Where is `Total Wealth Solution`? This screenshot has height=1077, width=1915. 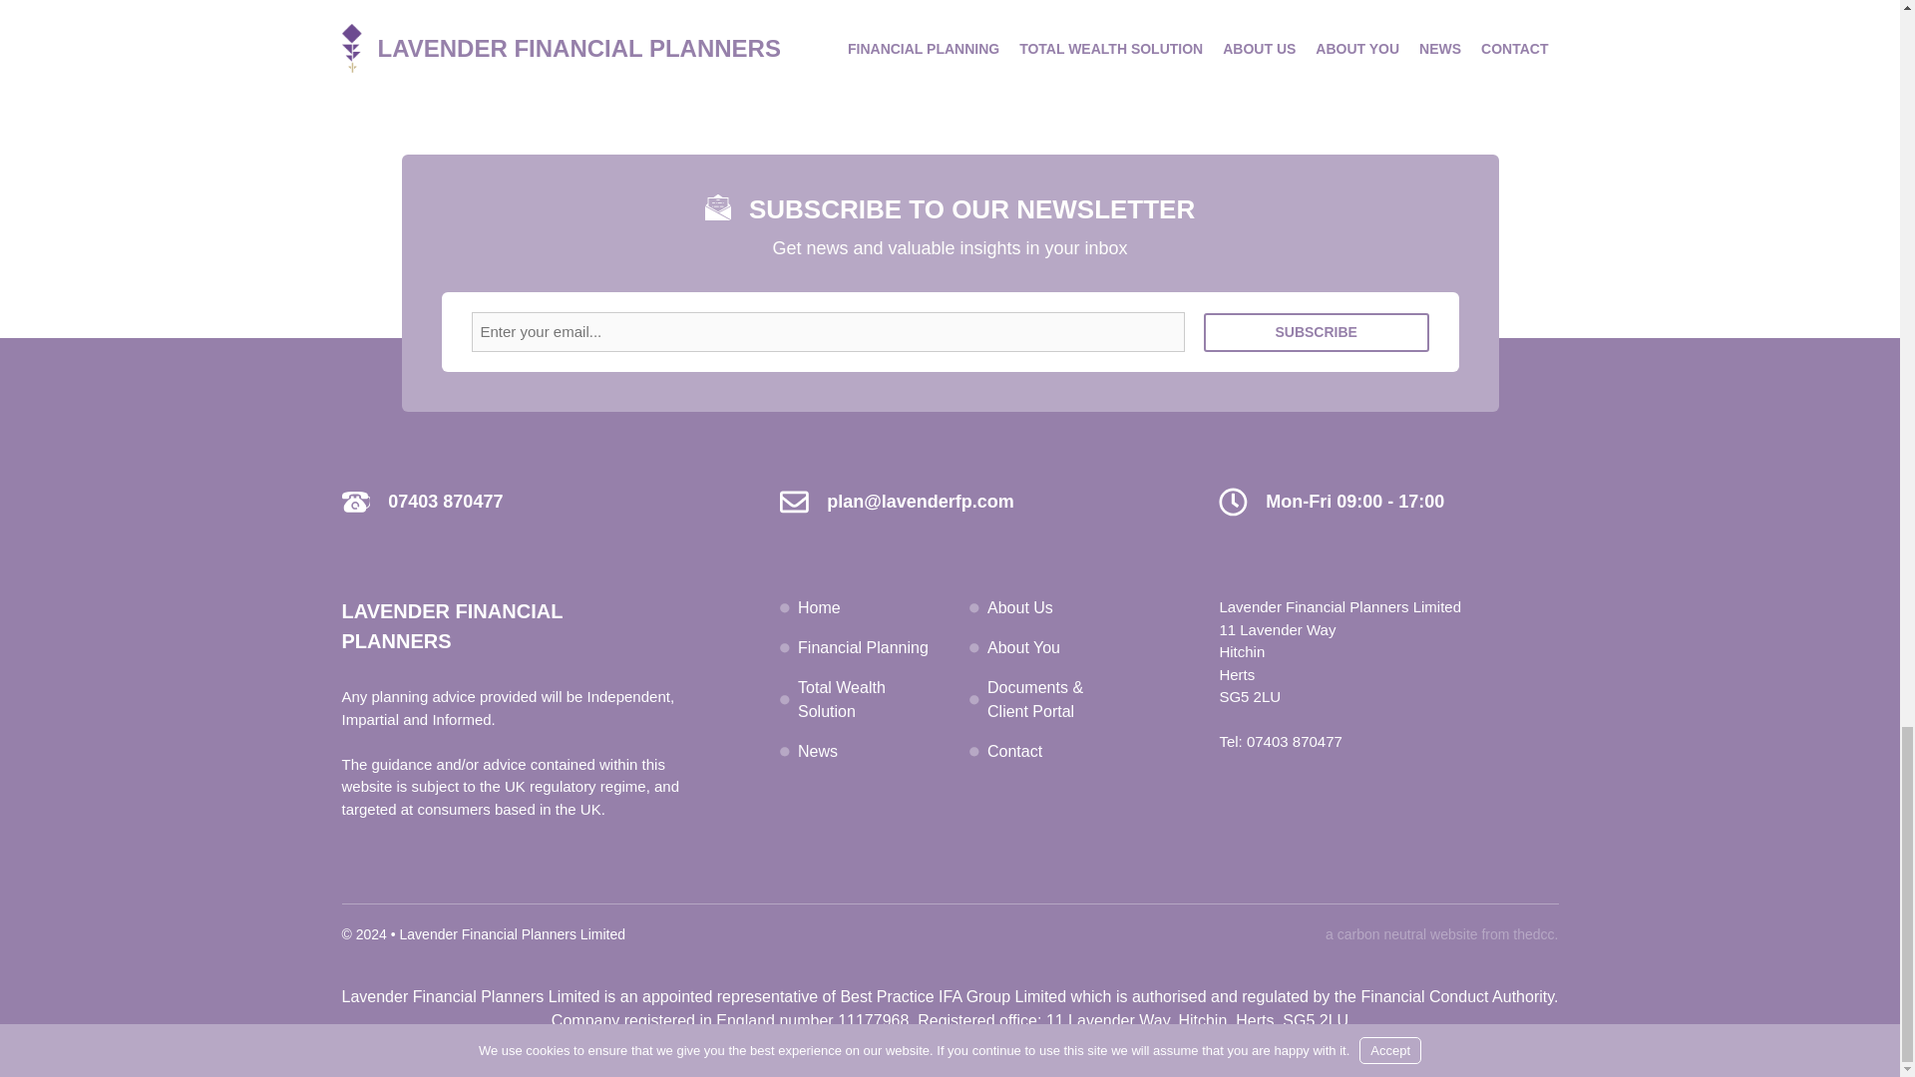
Total Wealth Solution is located at coordinates (842, 700).